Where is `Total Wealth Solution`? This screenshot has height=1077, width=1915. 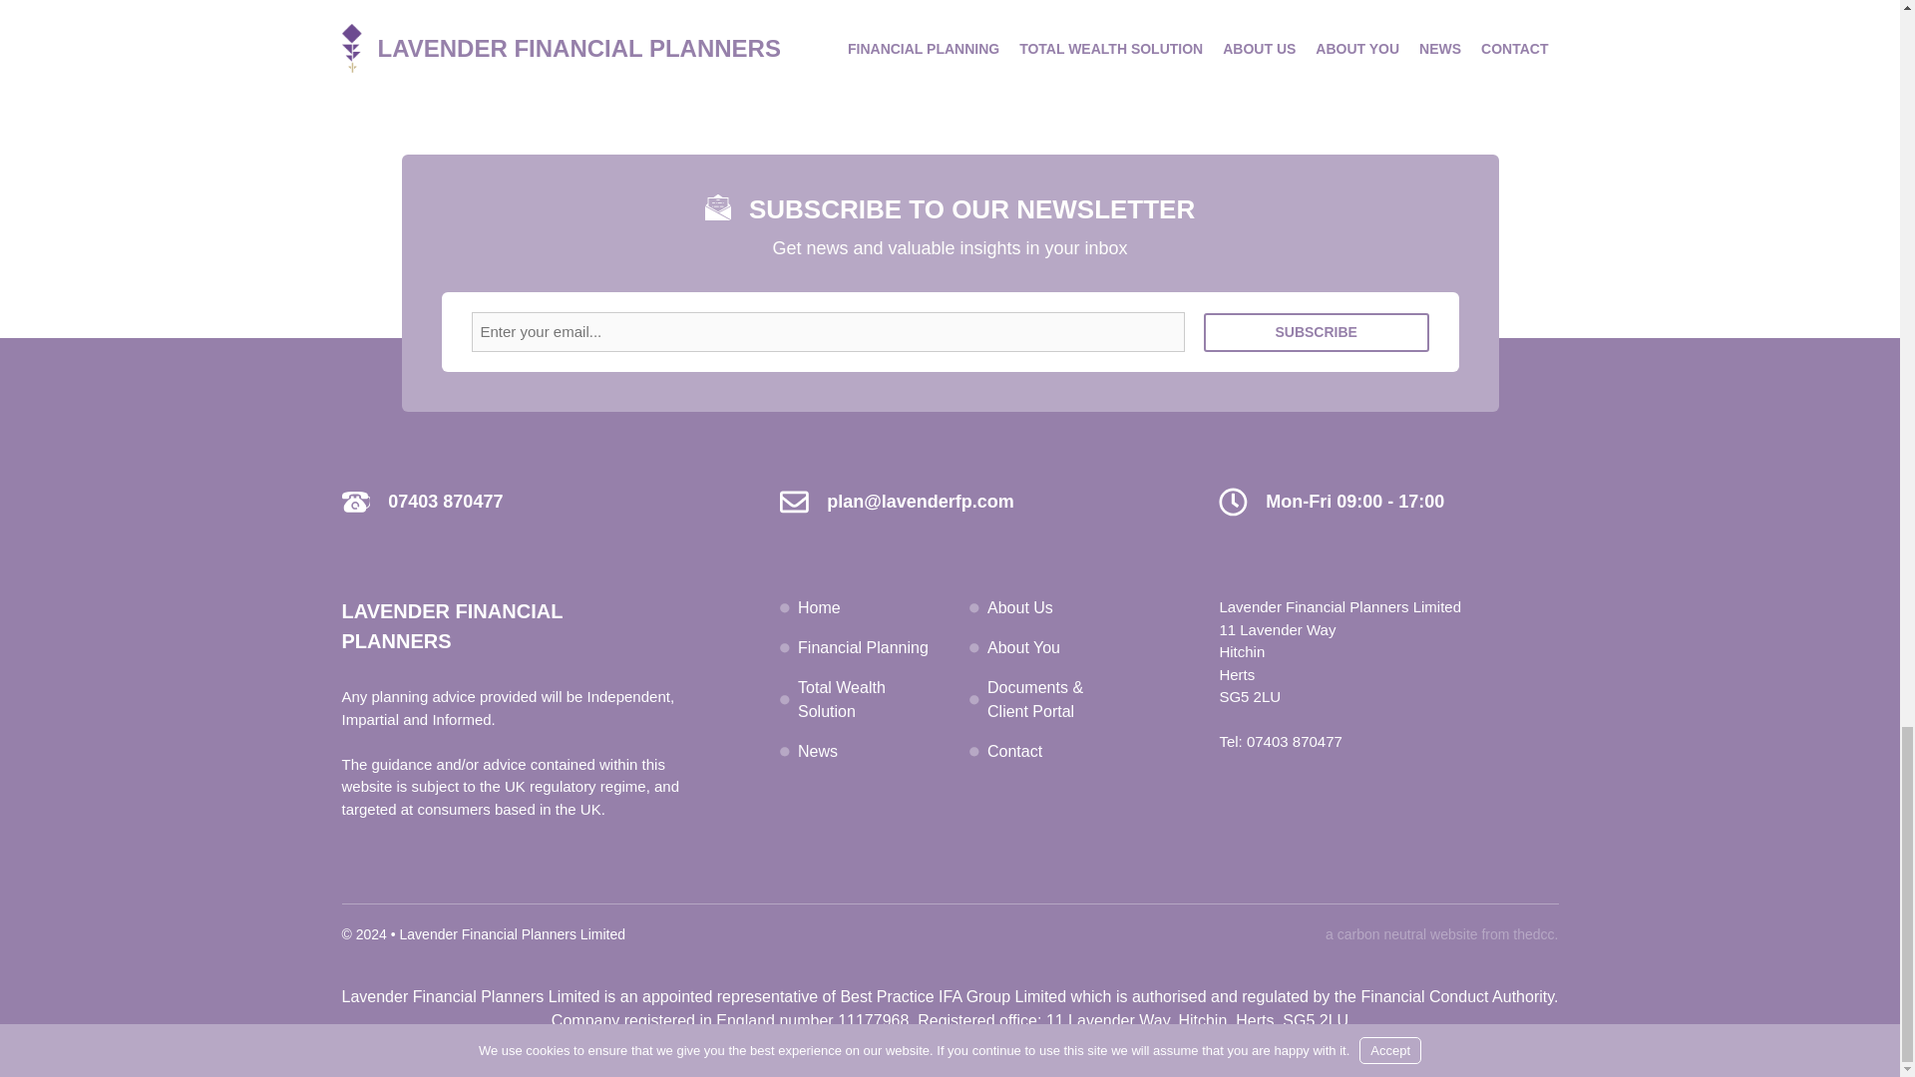
Total Wealth Solution is located at coordinates (842, 700).